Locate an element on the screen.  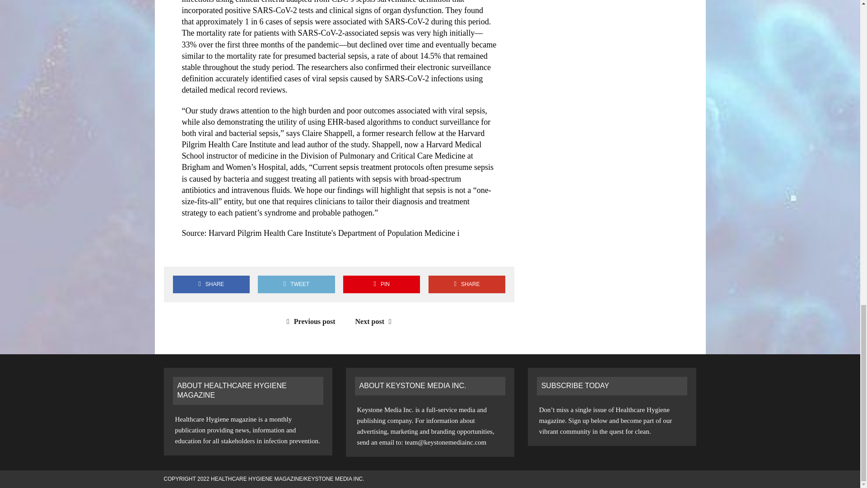
PIN is located at coordinates (381, 285).